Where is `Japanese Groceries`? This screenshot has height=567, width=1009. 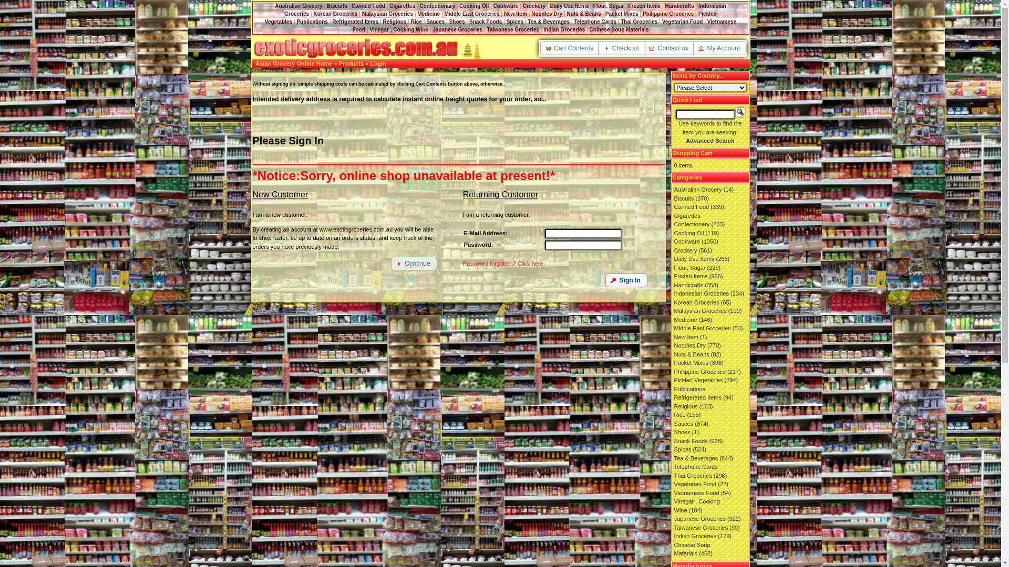
Japanese Groceries is located at coordinates (457, 29).